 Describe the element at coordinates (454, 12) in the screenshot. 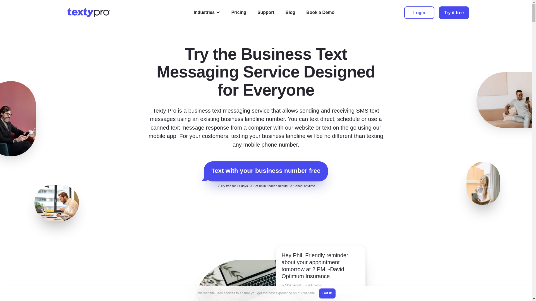

I see `Try it free` at that location.